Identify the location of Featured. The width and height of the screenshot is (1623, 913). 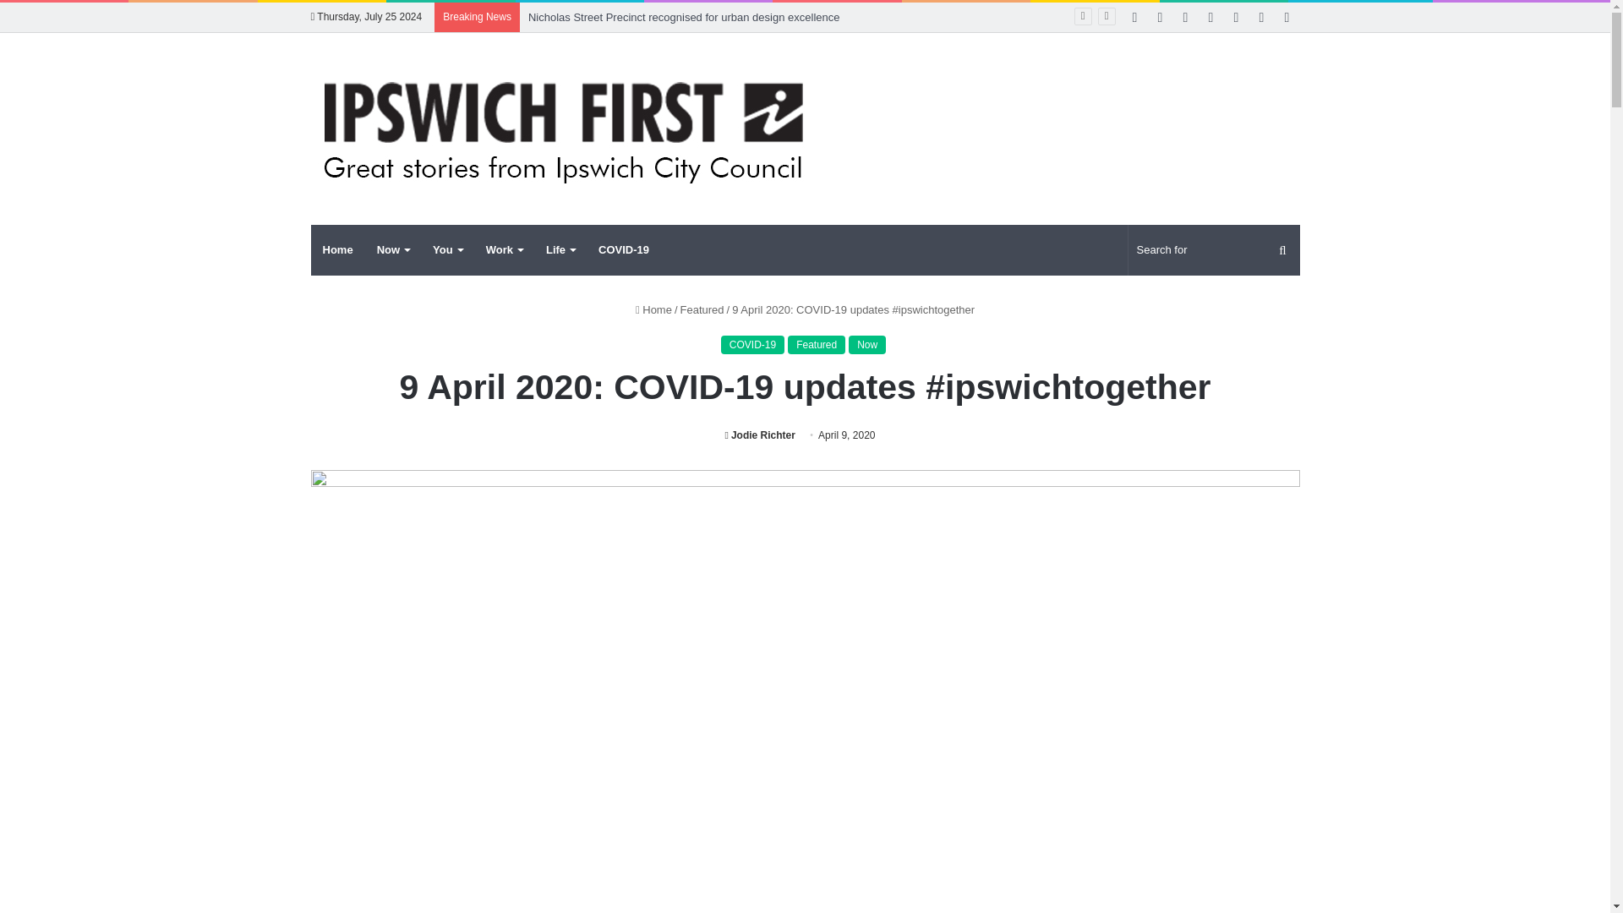
(702, 309).